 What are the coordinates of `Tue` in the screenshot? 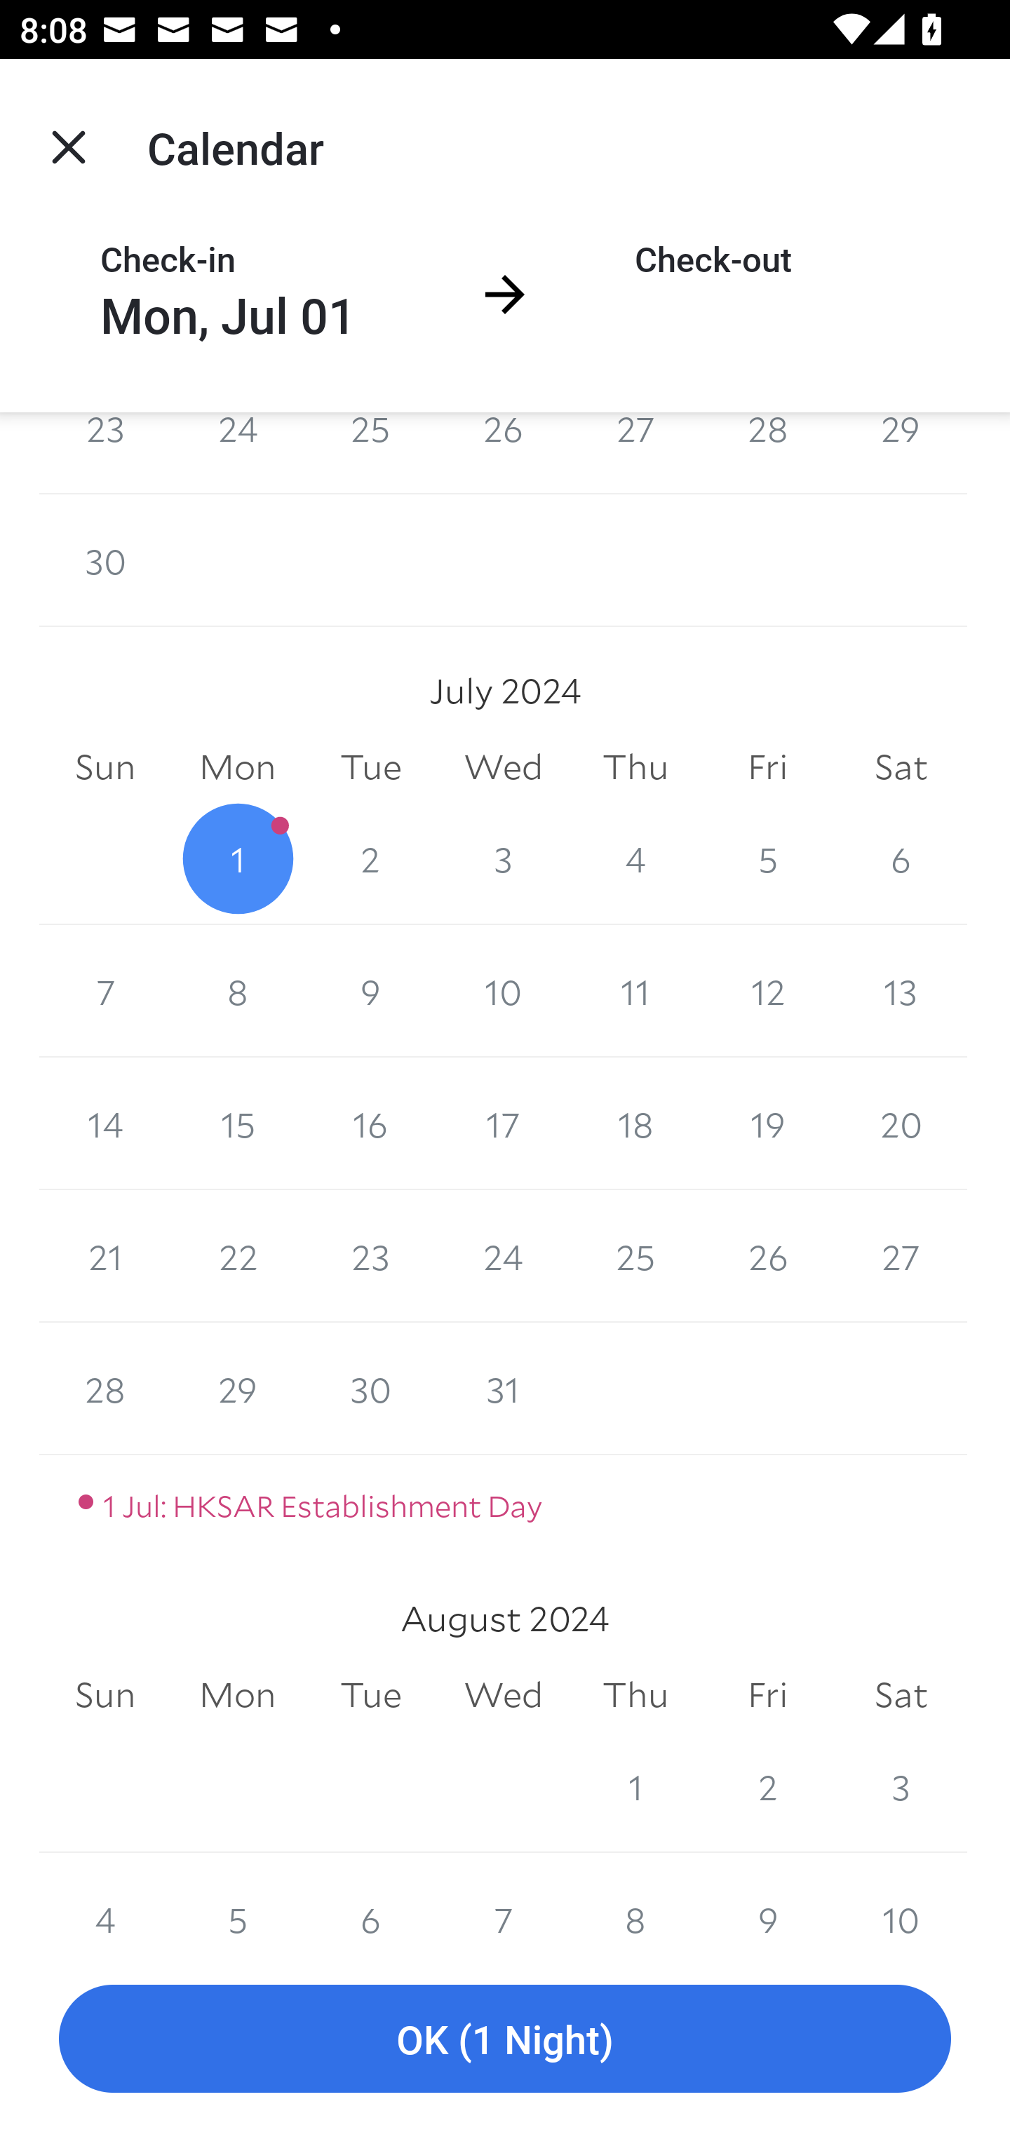 It's located at (370, 767).